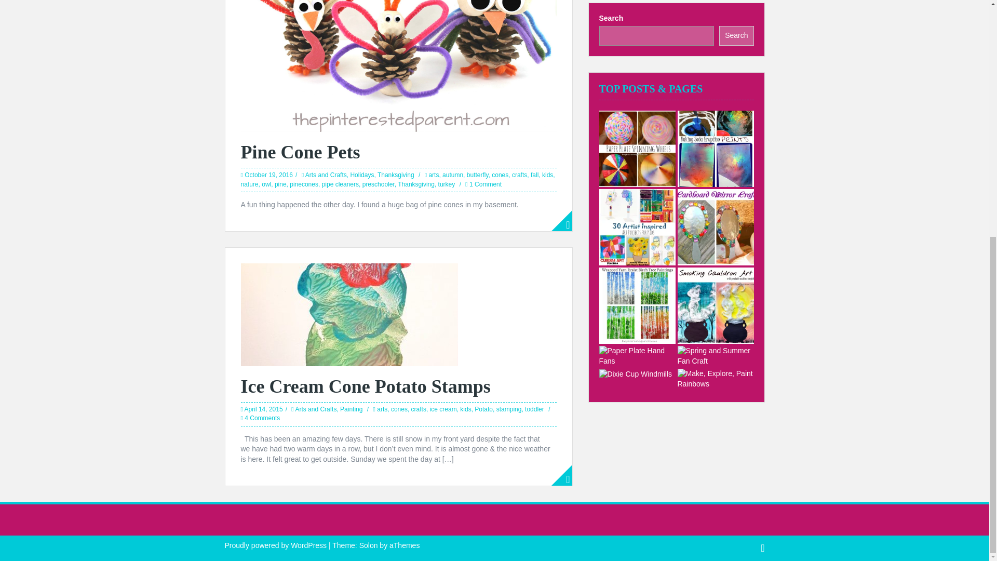 Image resolution: width=997 pixels, height=561 pixels. I want to click on Pine Cone Pets, so click(300, 152).